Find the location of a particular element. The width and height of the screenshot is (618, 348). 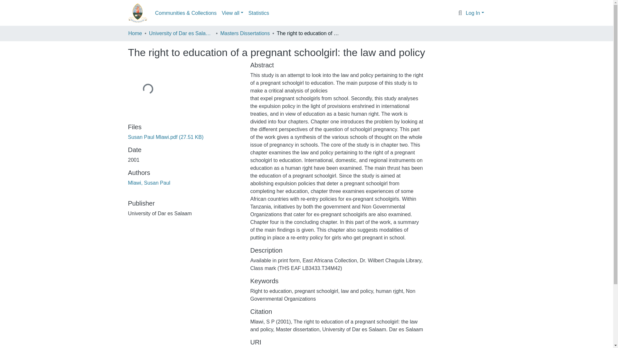

Log In is located at coordinates (475, 13).